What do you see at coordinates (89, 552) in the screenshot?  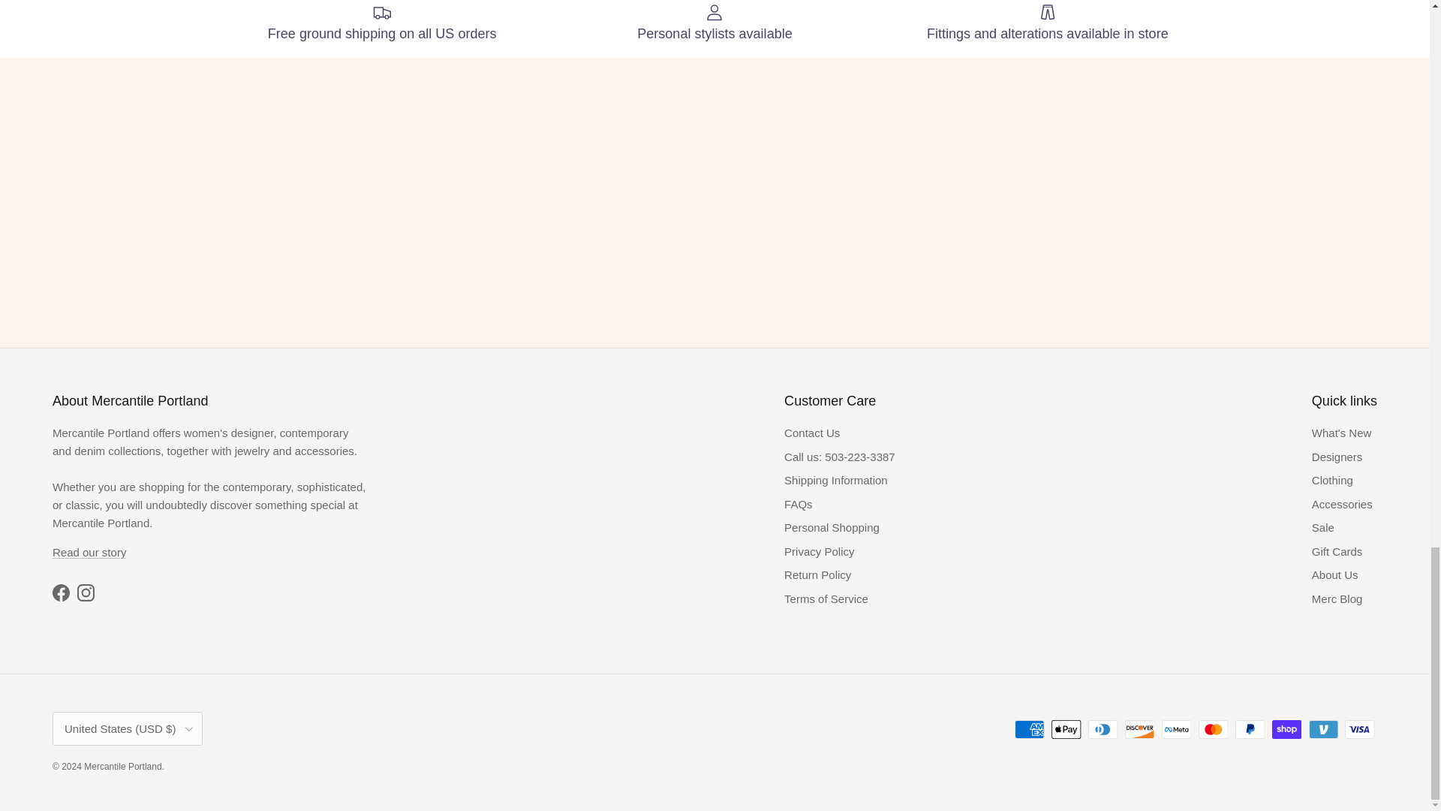 I see `ABOUT US` at bounding box center [89, 552].